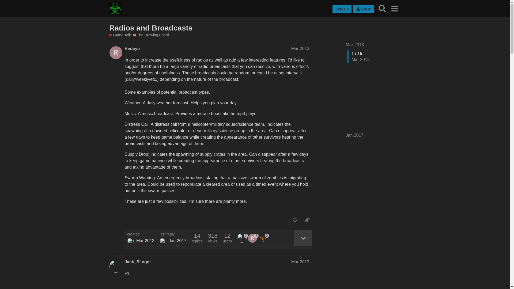 The width and height of the screenshot is (514, 289). What do you see at coordinates (300, 48) in the screenshot?
I see `Post date` at bounding box center [300, 48].